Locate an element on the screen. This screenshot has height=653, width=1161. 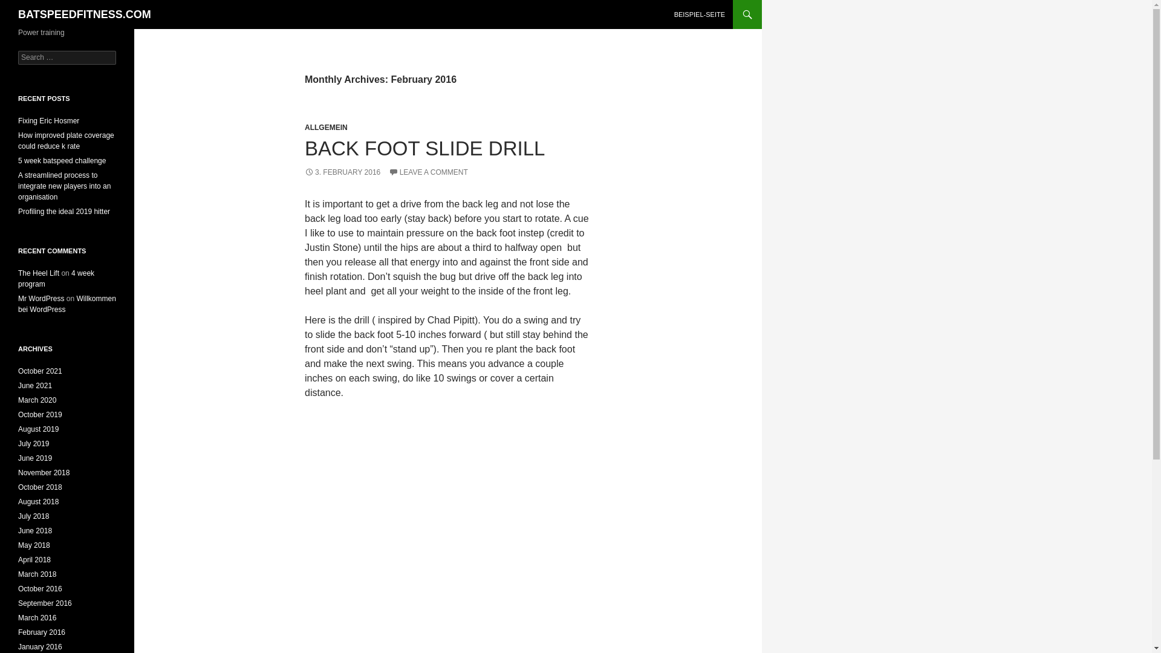
February 2016 is located at coordinates (41, 632).